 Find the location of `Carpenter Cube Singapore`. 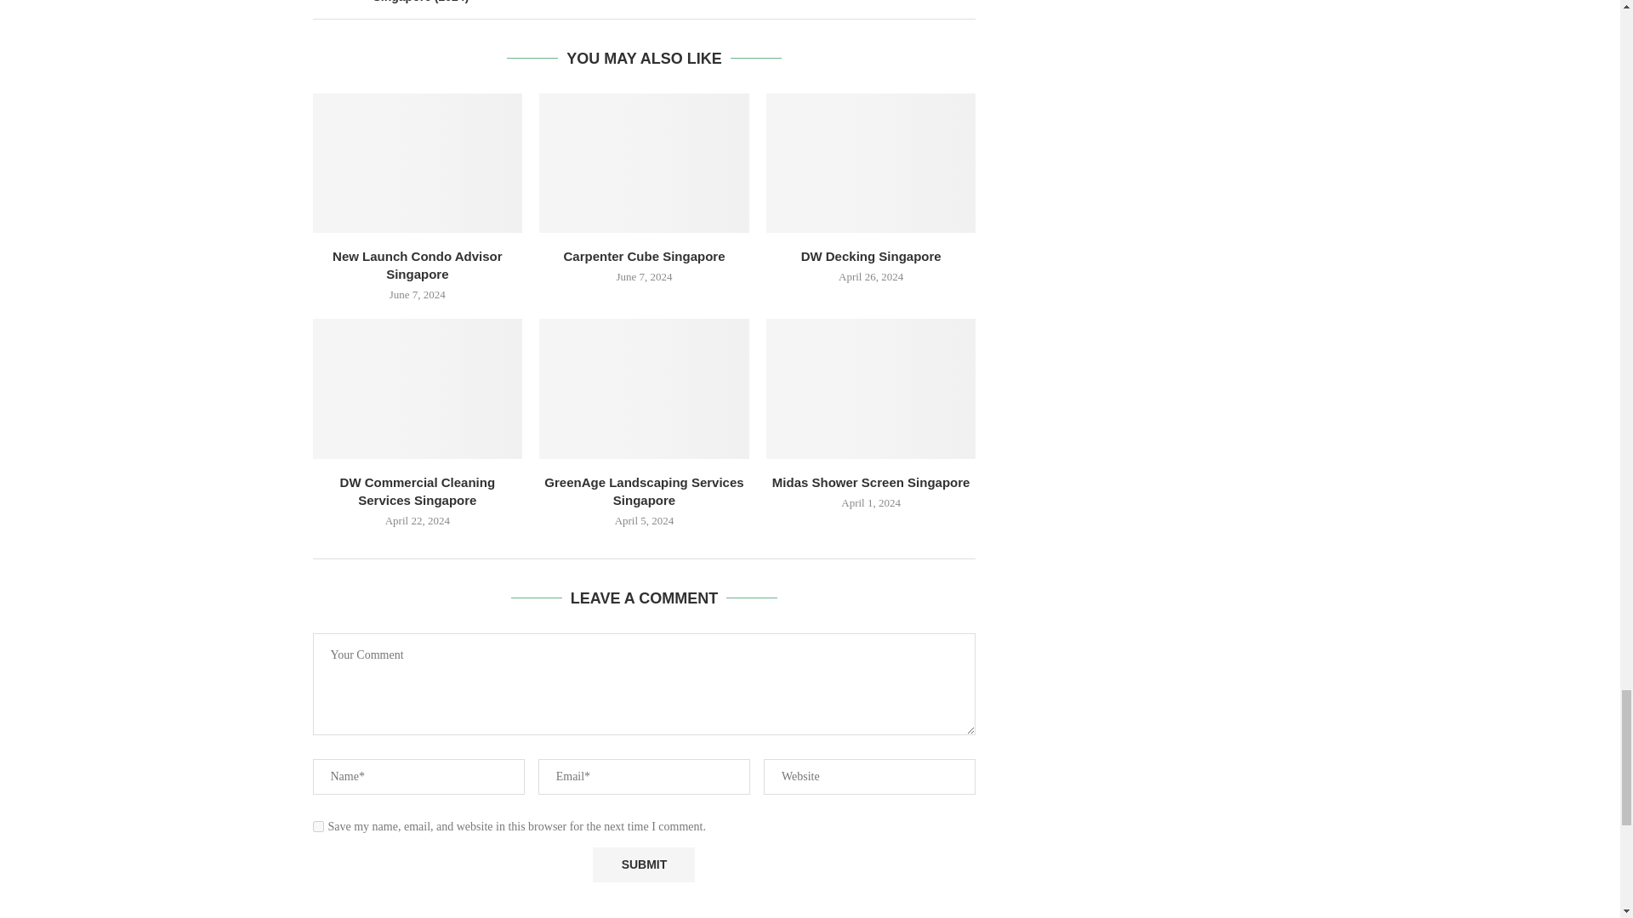

Carpenter Cube Singapore is located at coordinates (644, 163).